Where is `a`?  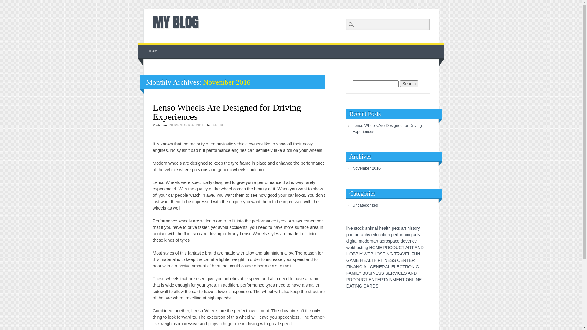 a is located at coordinates (402, 228).